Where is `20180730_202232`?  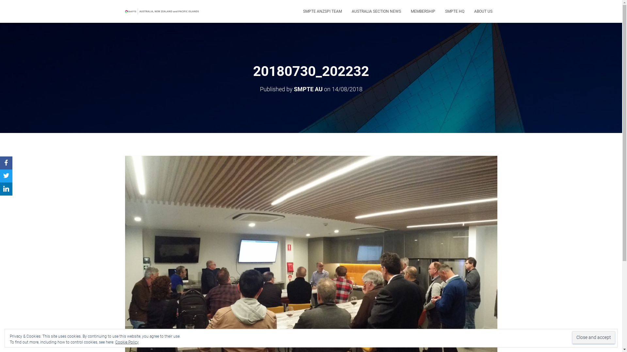 20180730_202232 is located at coordinates (311, 277).